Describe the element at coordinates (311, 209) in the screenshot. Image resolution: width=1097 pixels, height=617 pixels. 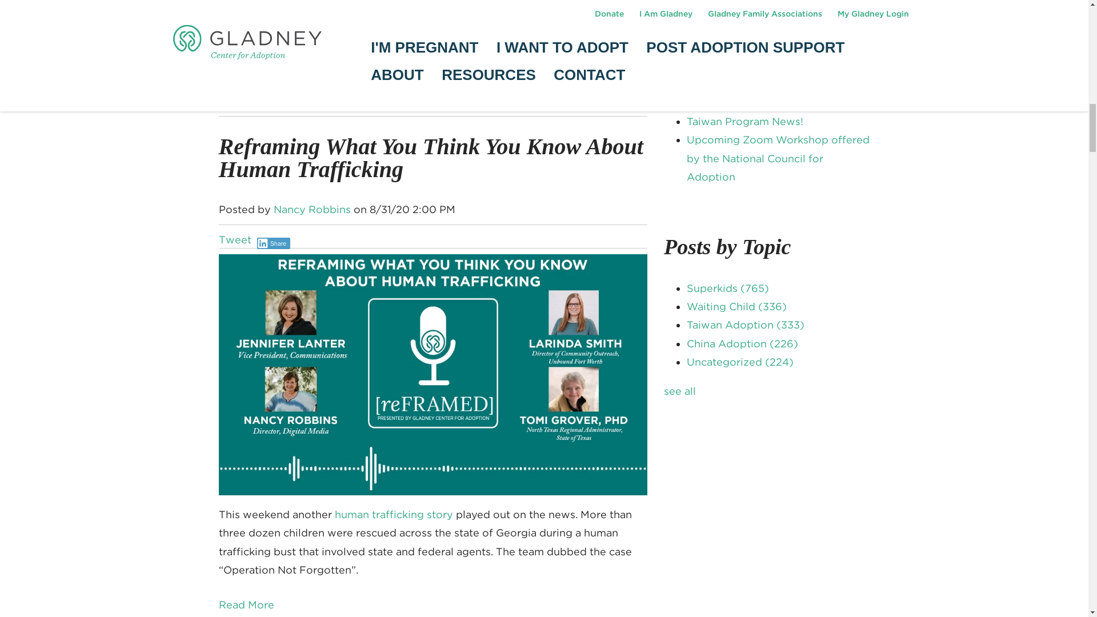
I see `Nancy Robbins` at that location.